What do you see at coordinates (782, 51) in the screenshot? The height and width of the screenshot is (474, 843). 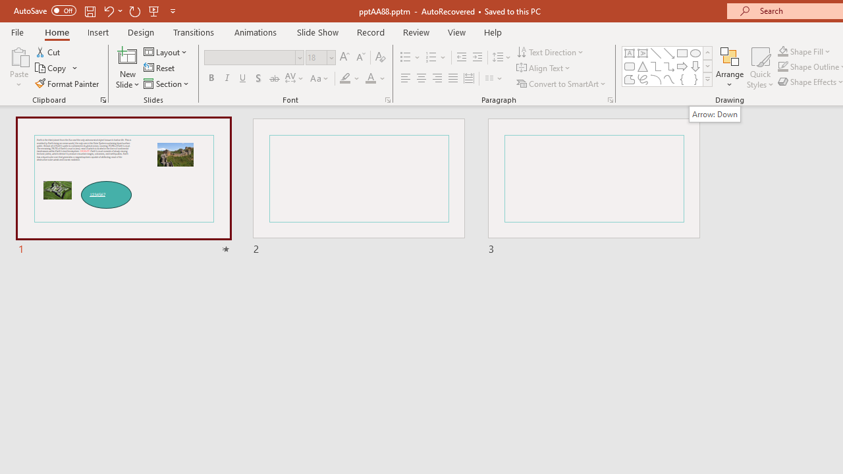 I see `Shape Fill Aqua, Accent 2` at bounding box center [782, 51].